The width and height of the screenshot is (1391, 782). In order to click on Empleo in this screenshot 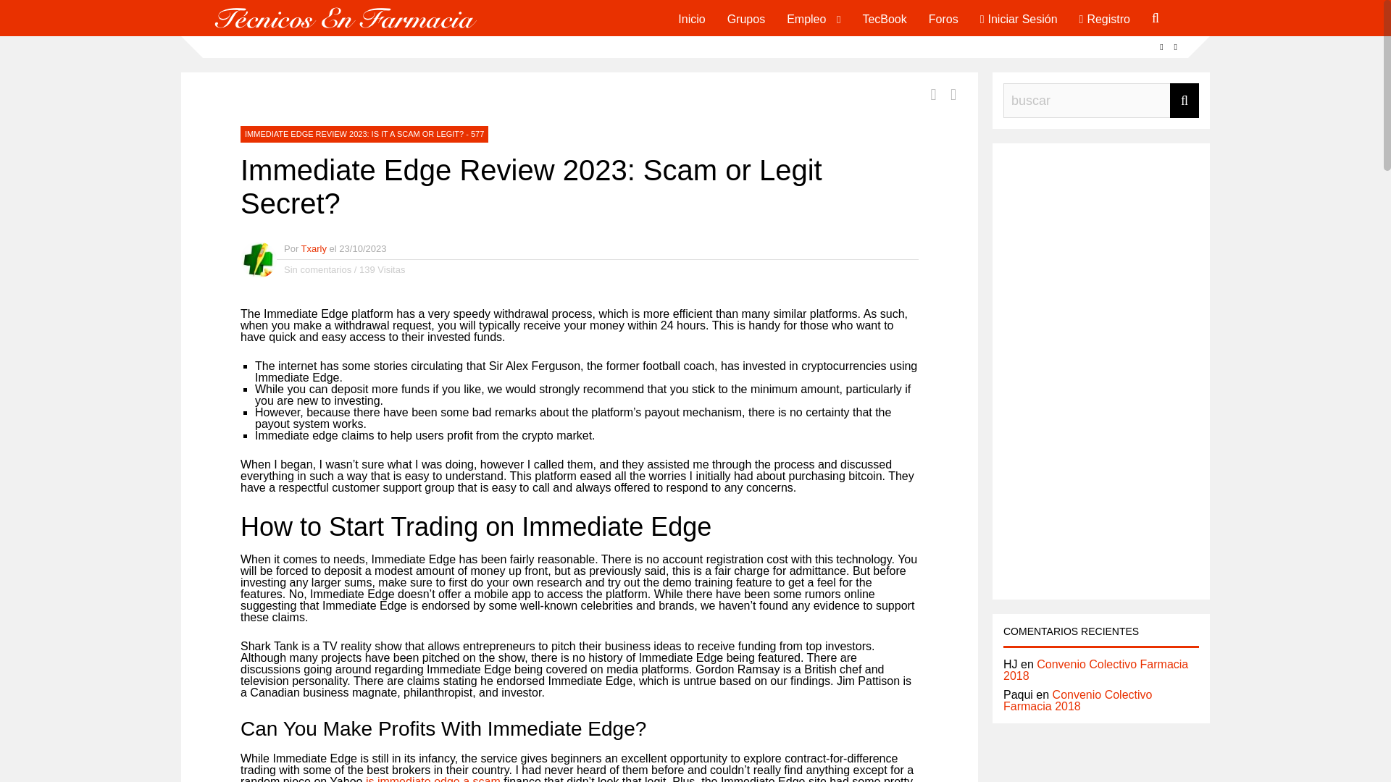, I will do `click(806, 17)`.